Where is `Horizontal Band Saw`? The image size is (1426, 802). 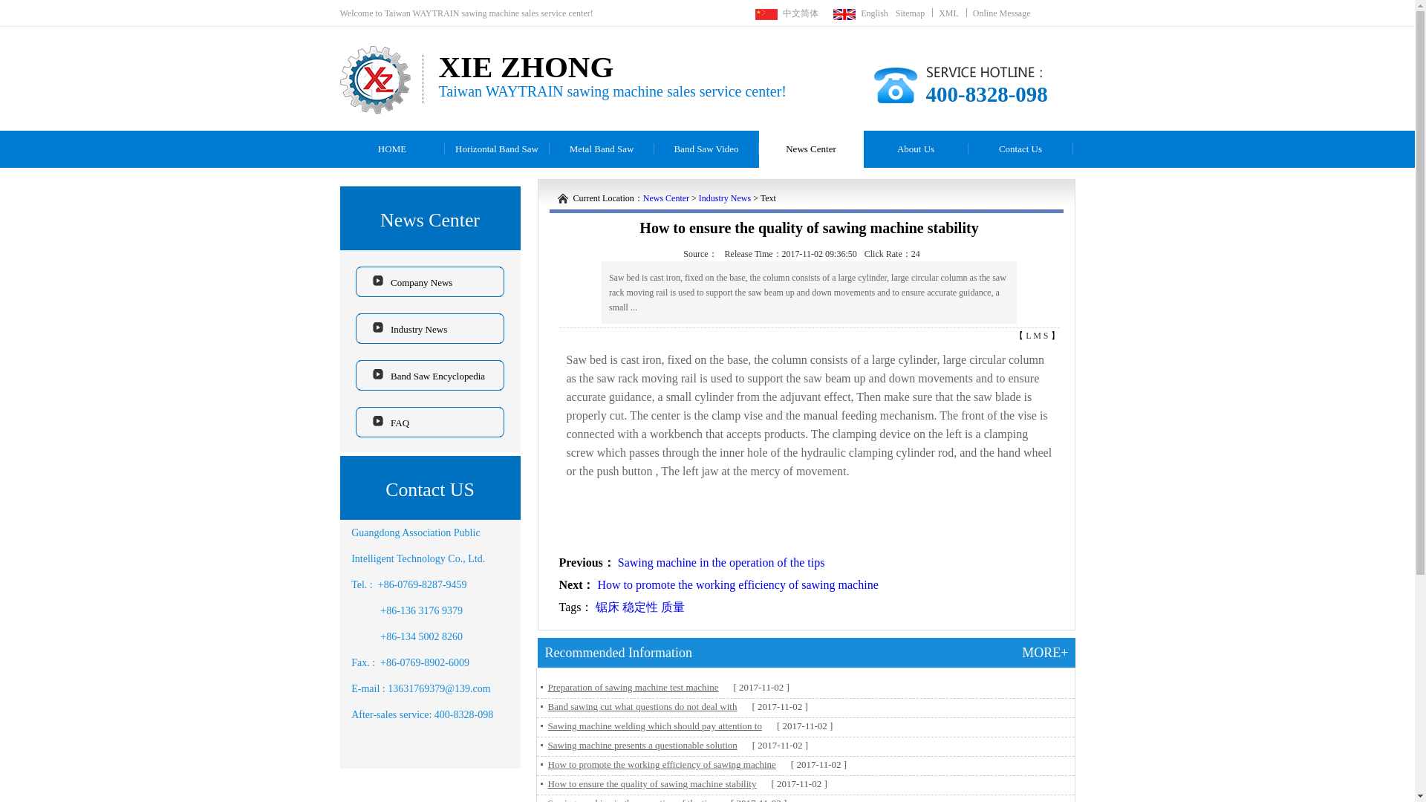
Horizontal Band Saw is located at coordinates (496, 149).